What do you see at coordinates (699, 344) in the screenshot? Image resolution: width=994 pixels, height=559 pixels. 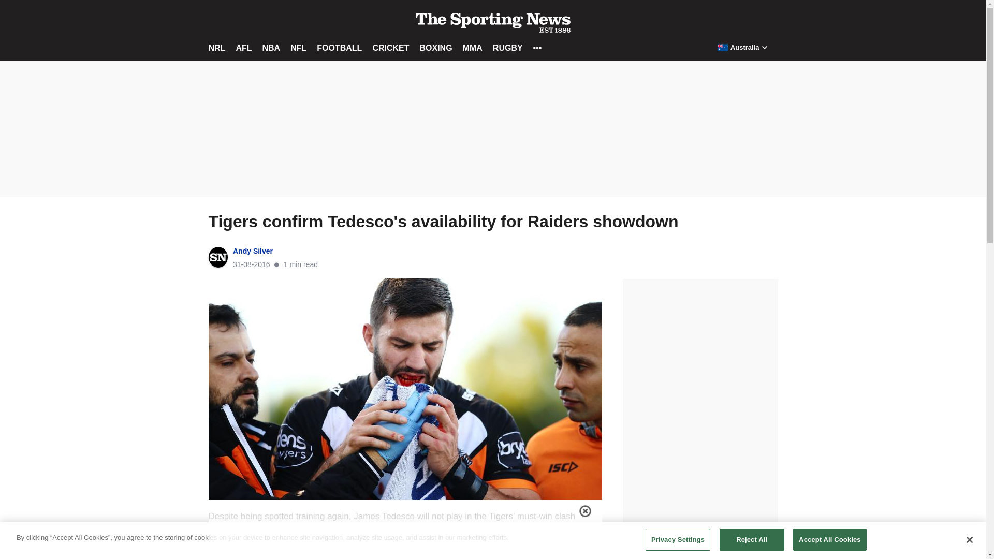 I see `3rd party ad content` at bounding box center [699, 344].